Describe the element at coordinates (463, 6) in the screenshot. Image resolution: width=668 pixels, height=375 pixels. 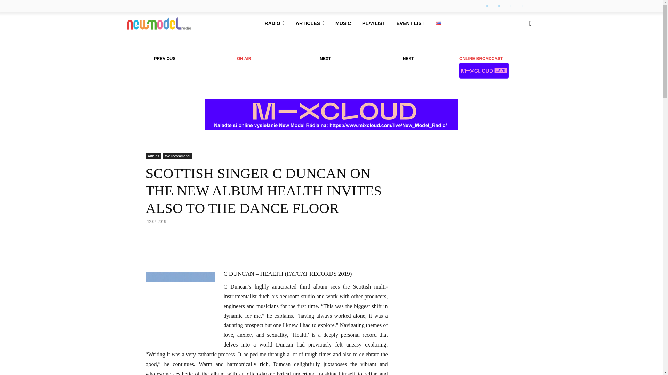
I see `Facebook` at that location.